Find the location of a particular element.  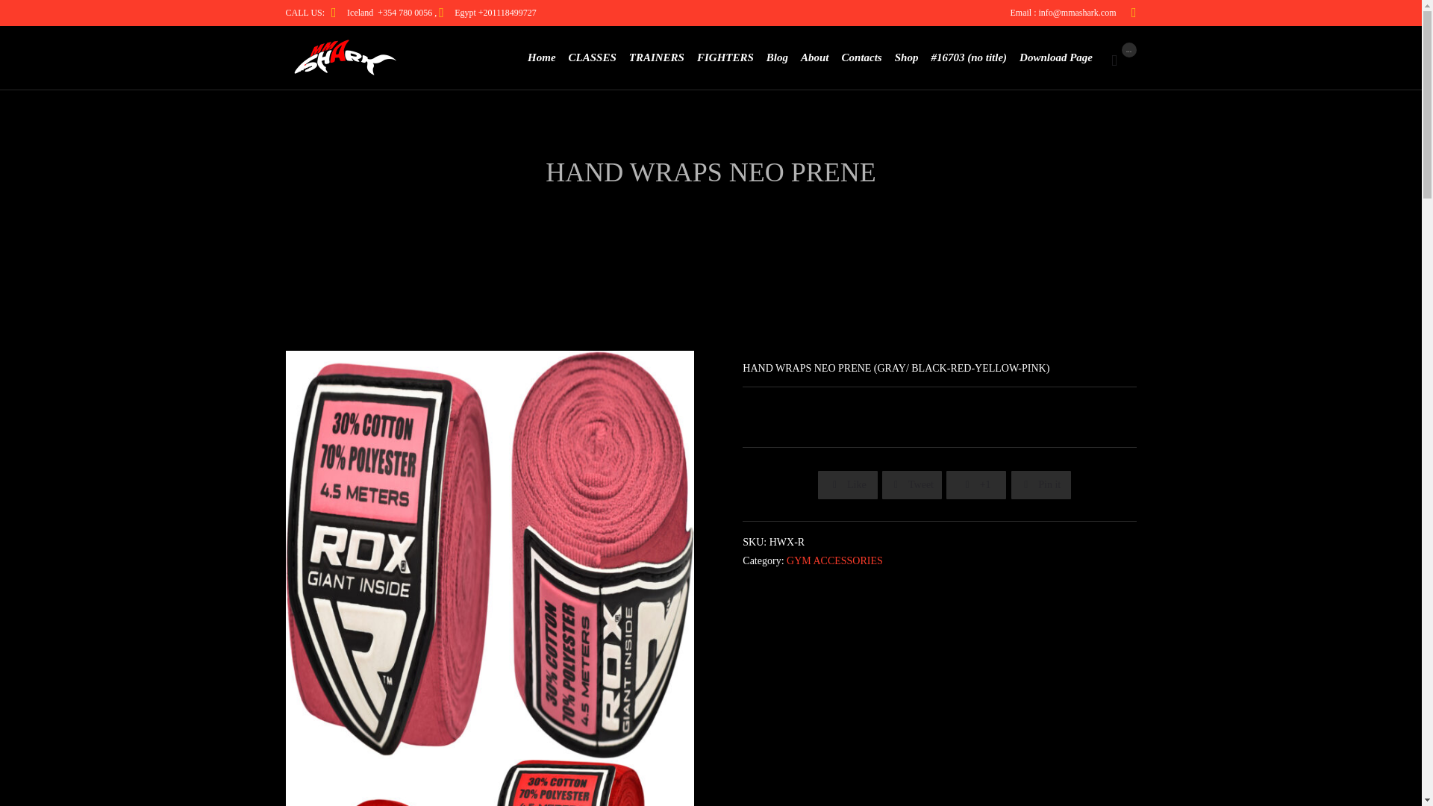

TRAINERS is located at coordinates (656, 57).